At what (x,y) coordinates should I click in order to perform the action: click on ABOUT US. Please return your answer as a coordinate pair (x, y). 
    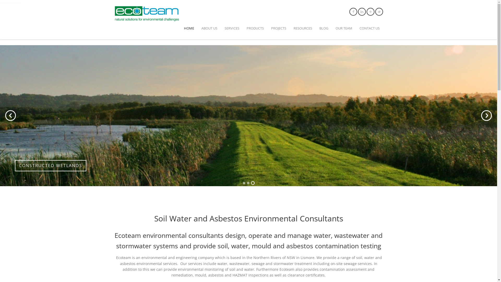
    Looking at the image, I should click on (209, 28).